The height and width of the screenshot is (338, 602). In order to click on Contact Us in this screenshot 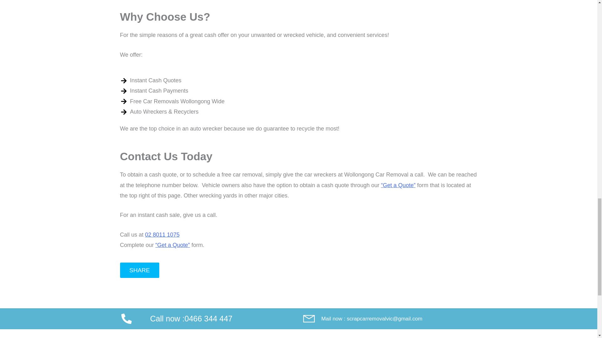, I will do `click(398, 185)`.